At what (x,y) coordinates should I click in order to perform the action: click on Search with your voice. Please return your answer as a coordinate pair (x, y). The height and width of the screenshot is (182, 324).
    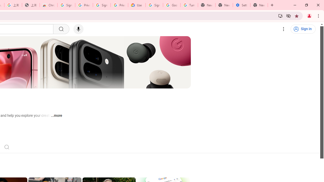
    Looking at the image, I should click on (78, 29).